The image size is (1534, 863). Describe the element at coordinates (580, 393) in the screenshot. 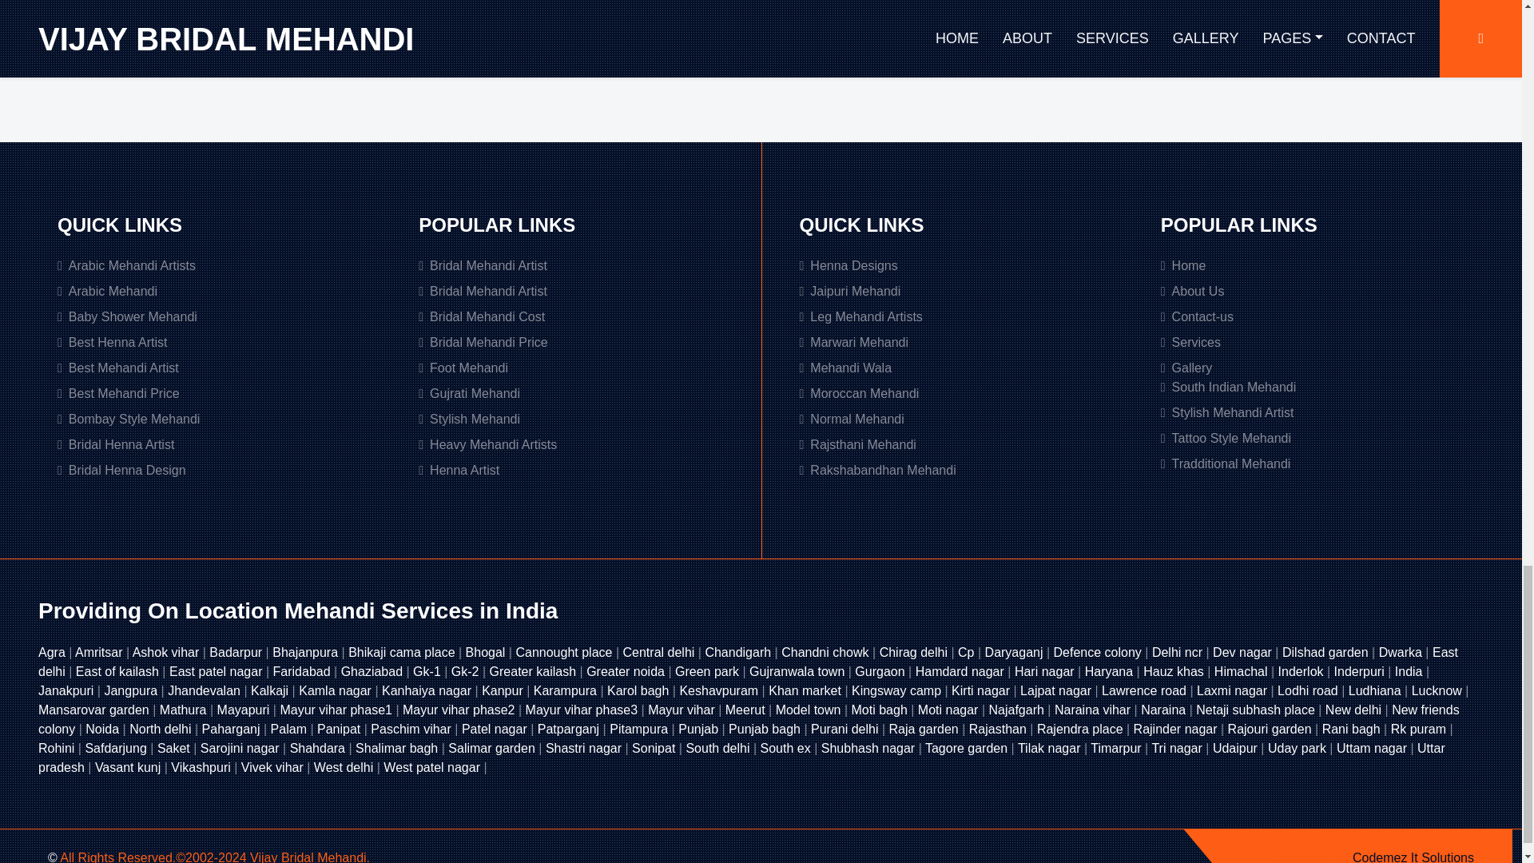

I see `Gujrati Mehandi` at that location.